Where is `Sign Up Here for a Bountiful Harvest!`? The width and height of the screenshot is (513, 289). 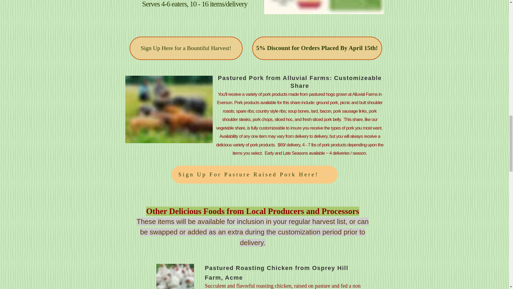 Sign Up Here for a Bountiful Harvest! is located at coordinates (185, 48).